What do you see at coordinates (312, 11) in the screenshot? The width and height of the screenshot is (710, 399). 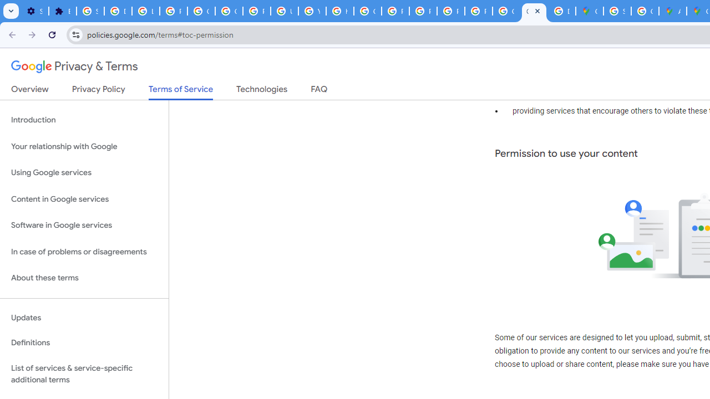 I see `YouTube` at bounding box center [312, 11].